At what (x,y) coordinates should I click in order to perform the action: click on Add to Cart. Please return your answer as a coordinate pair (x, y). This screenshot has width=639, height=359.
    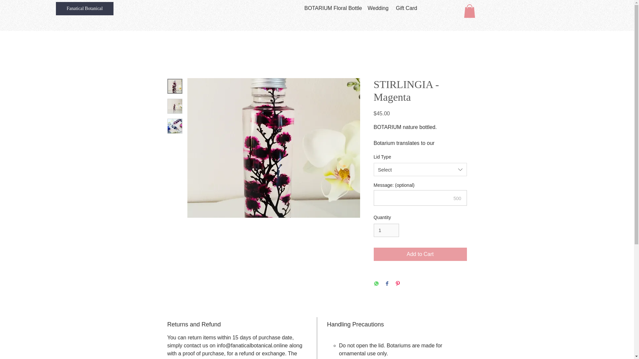
    Looking at the image, I should click on (420, 254).